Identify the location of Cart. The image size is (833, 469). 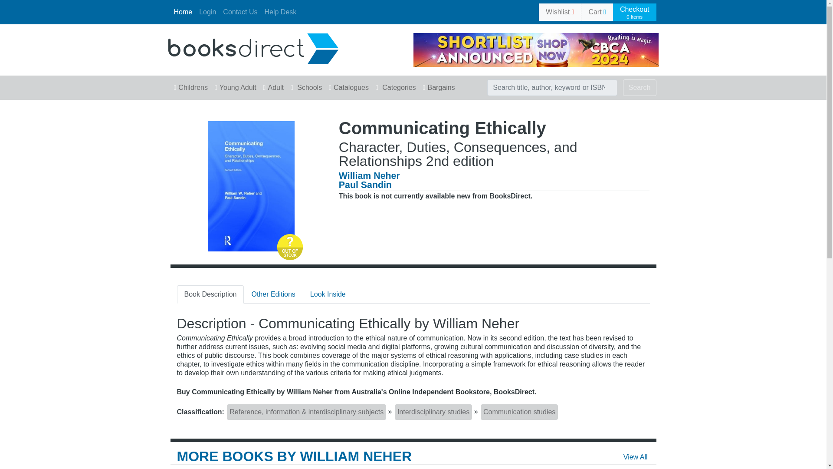
(597, 12).